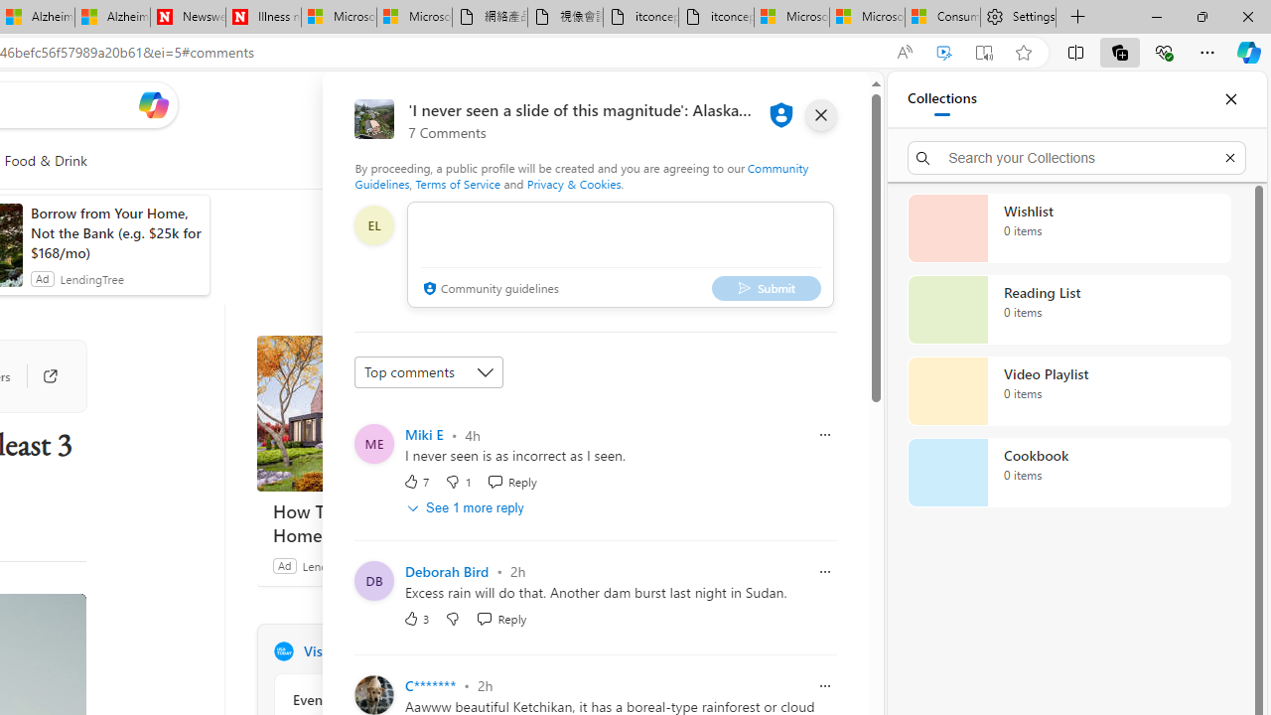 The image size is (1271, 715). What do you see at coordinates (40, 375) in the screenshot?
I see `Go to publisher's site` at bounding box center [40, 375].